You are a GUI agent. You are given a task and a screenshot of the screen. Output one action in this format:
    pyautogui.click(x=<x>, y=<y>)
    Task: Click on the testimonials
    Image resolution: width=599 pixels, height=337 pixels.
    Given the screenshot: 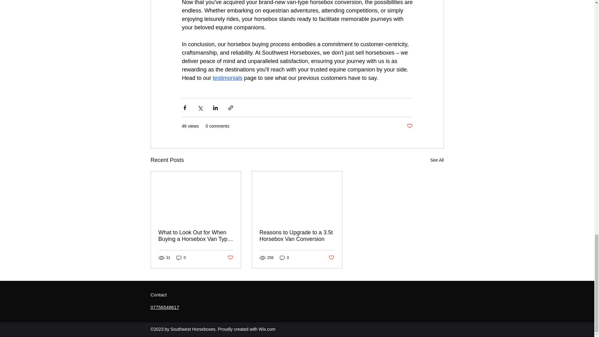 What is the action you would take?
    pyautogui.click(x=227, y=78)
    